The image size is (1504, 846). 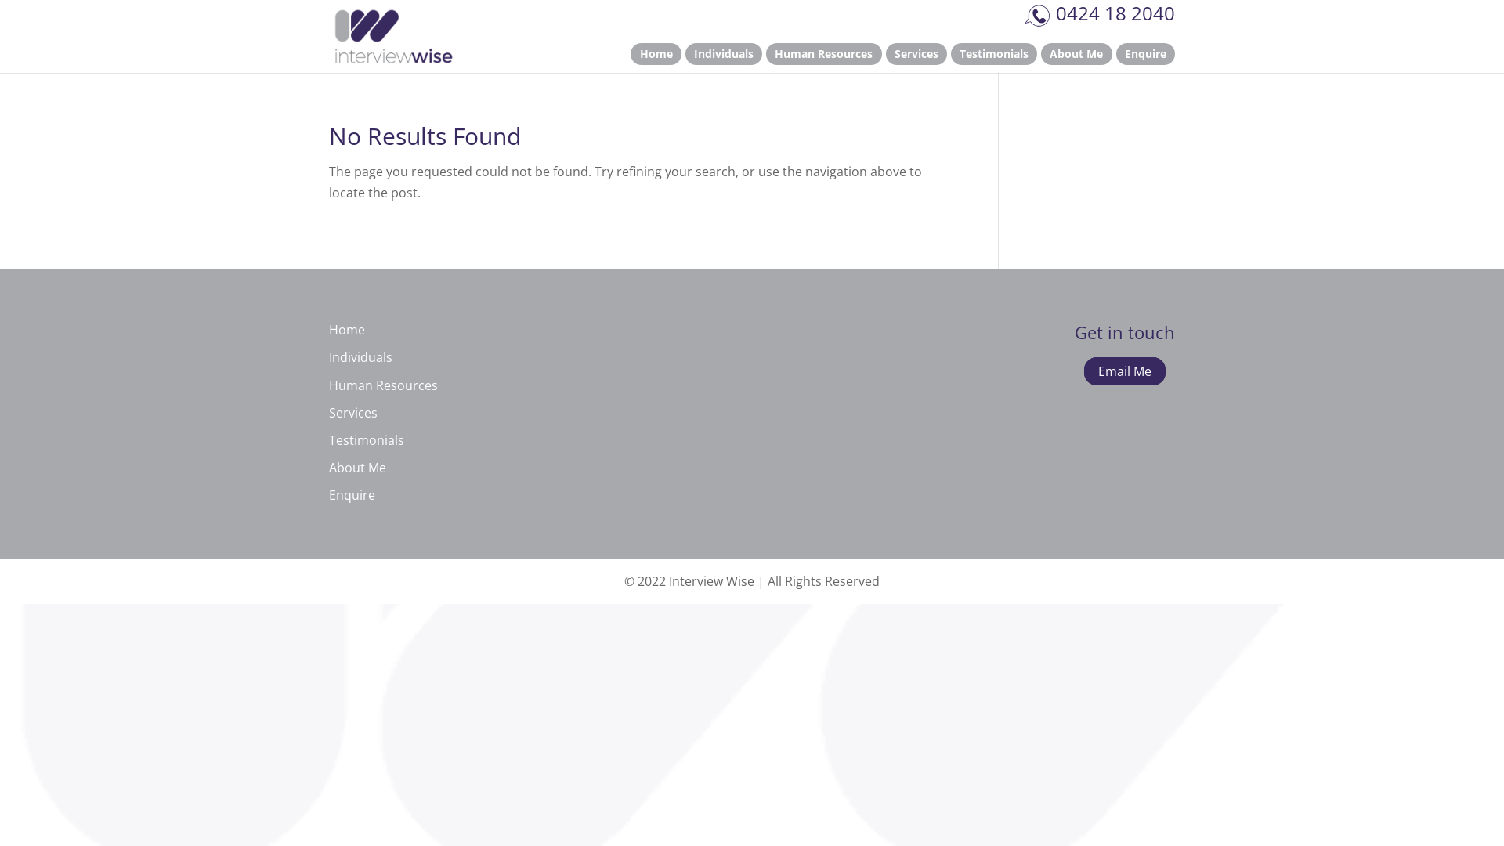 I want to click on About Me, so click(x=357, y=468).